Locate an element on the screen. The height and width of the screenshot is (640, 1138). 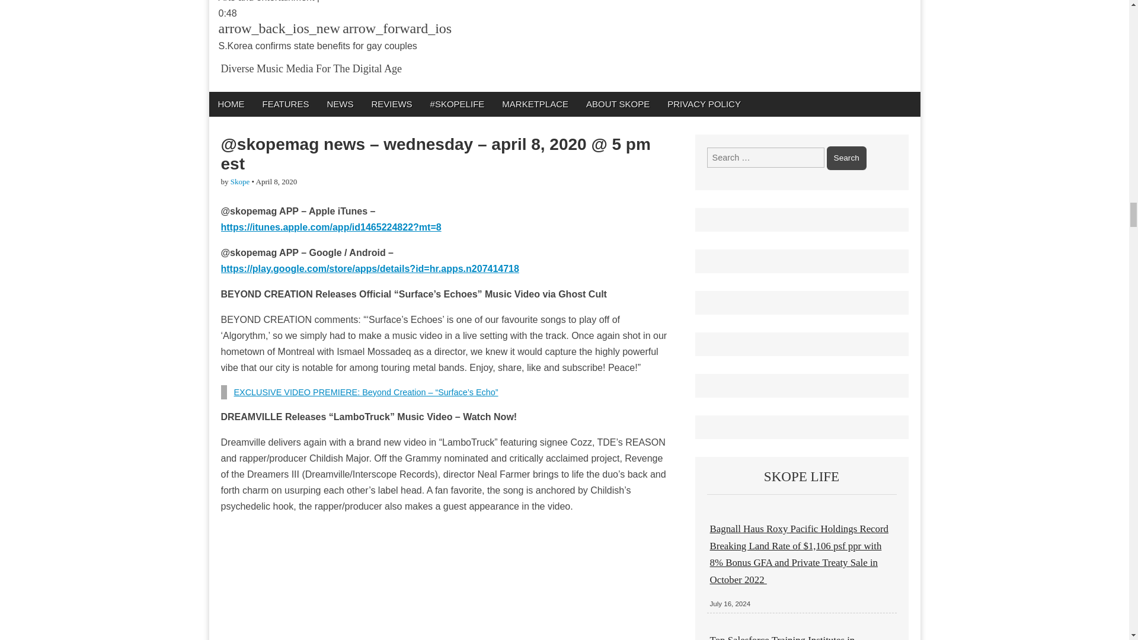
REVIEWS is located at coordinates (391, 104).